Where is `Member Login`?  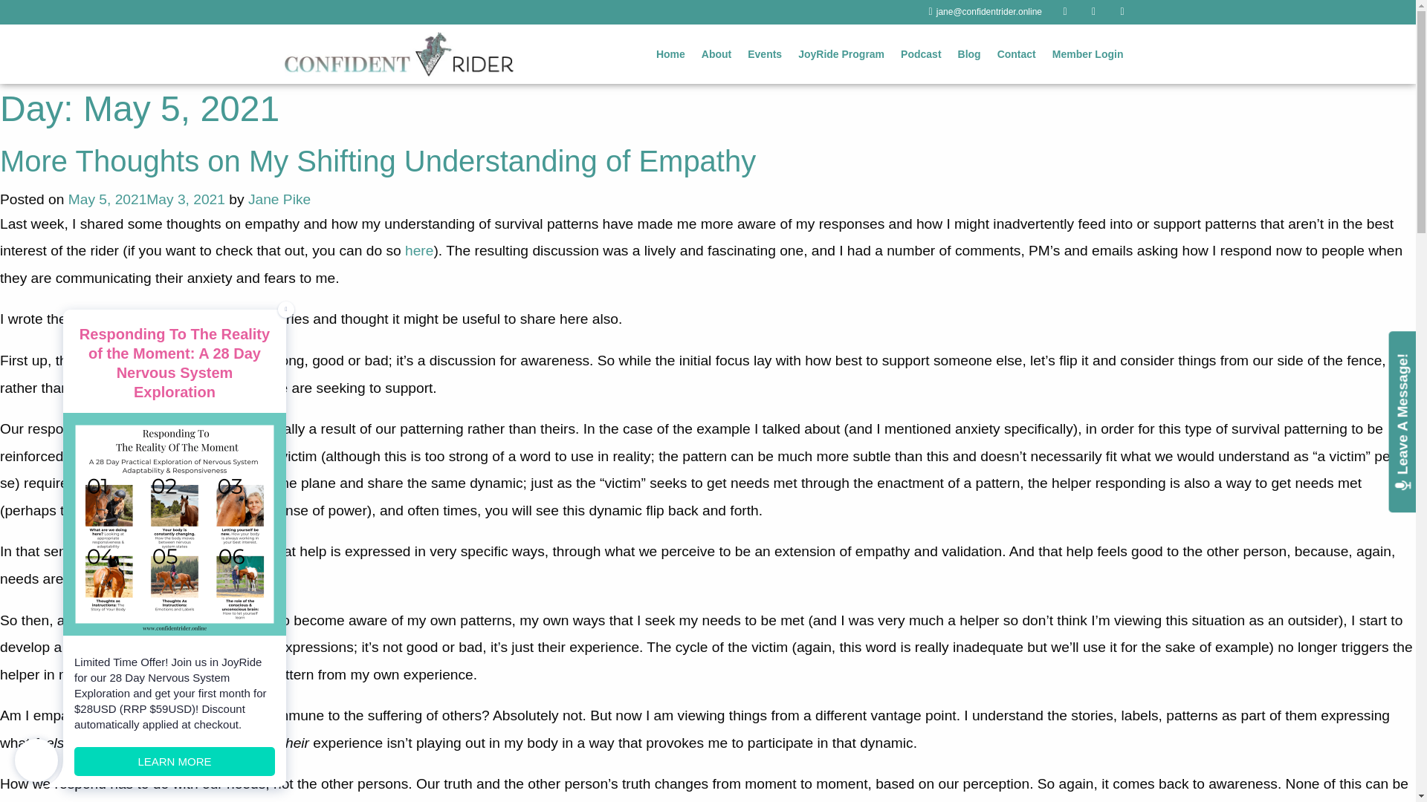 Member Login is located at coordinates (1088, 53).